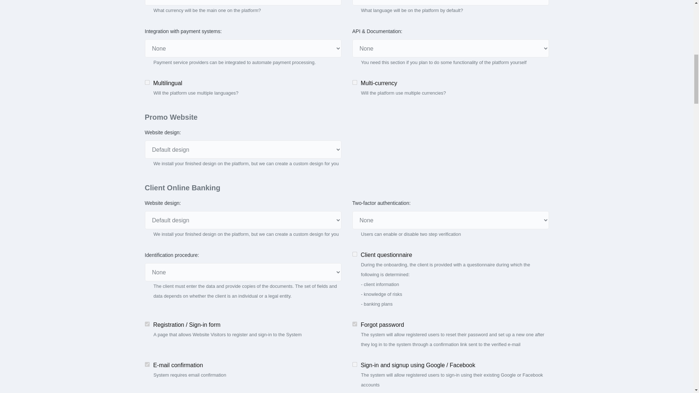 The image size is (699, 393). I want to click on on, so click(134, 259).